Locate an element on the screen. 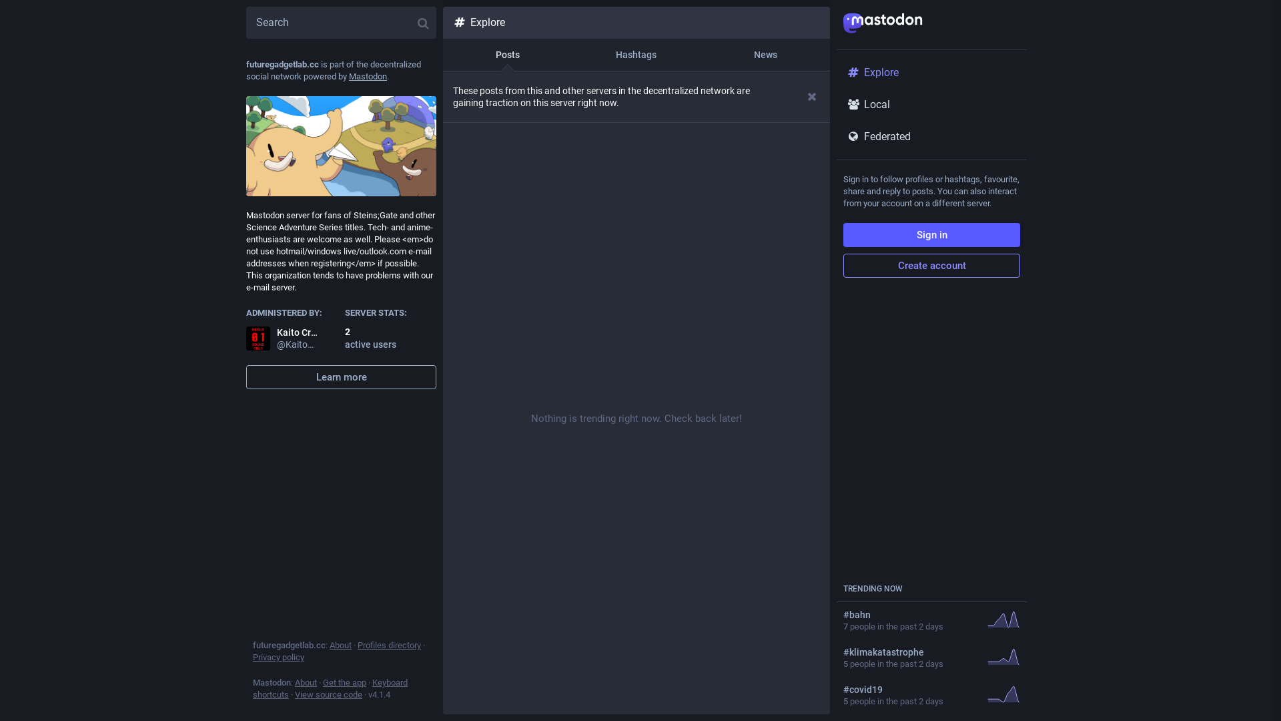  About is located at coordinates (306, 682).